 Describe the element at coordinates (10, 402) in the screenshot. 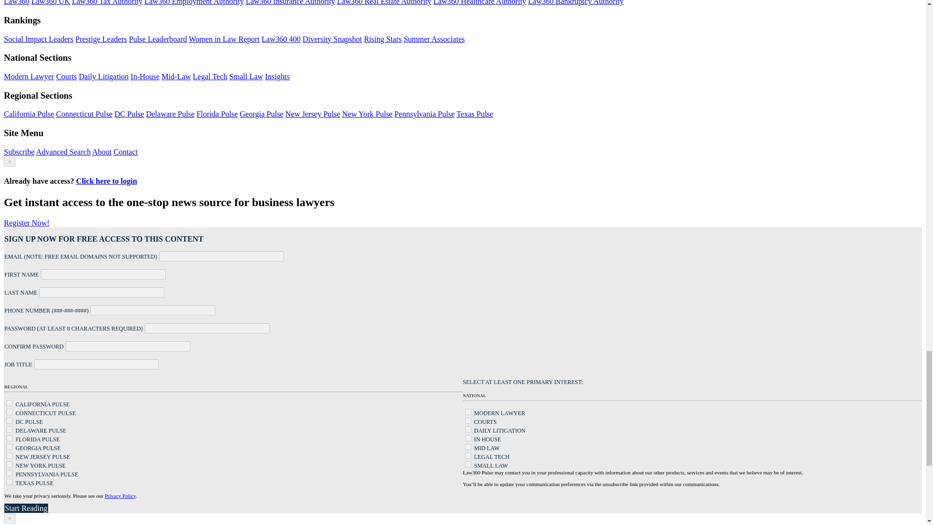

I see `california-pulse` at that location.